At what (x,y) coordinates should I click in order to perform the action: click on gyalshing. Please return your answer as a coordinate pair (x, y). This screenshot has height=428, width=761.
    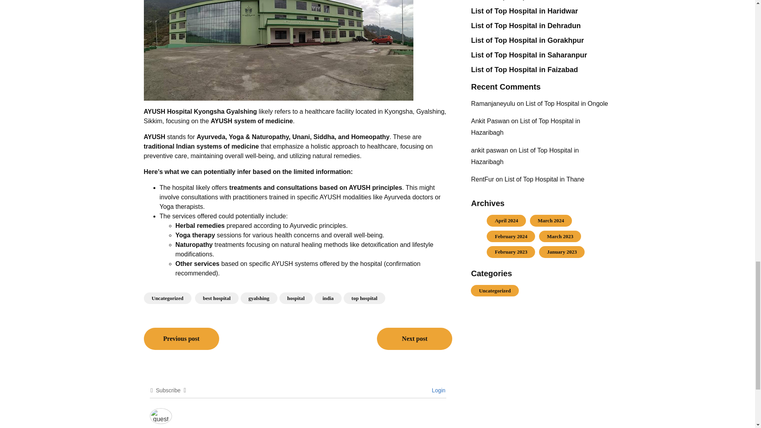
    Looking at the image, I should click on (259, 298).